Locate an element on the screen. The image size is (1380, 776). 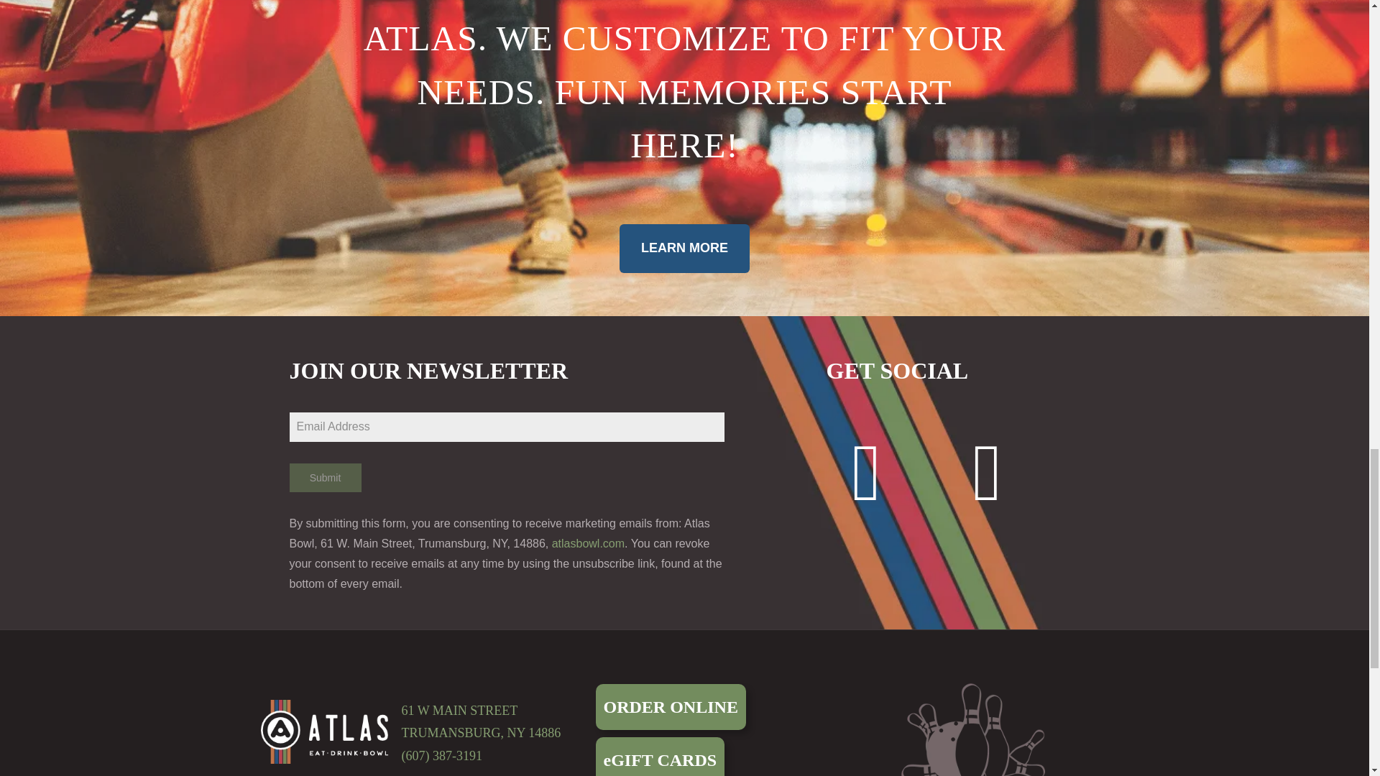
LEARN MORE is located at coordinates (684, 249).